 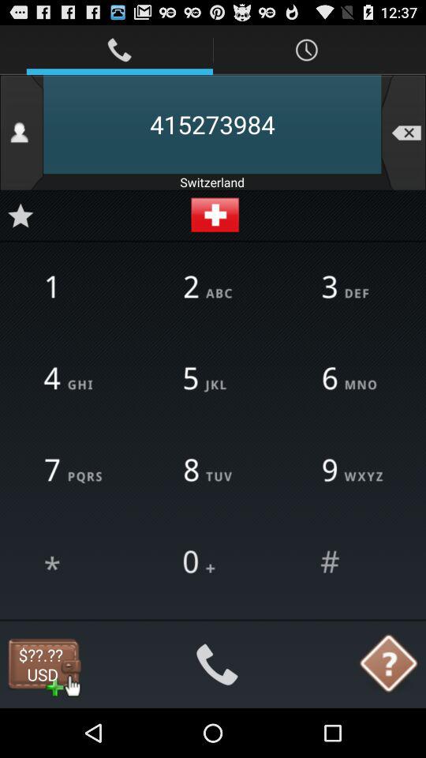 I want to click on click on the information icon which is bottom of right corner, so click(x=389, y=665).